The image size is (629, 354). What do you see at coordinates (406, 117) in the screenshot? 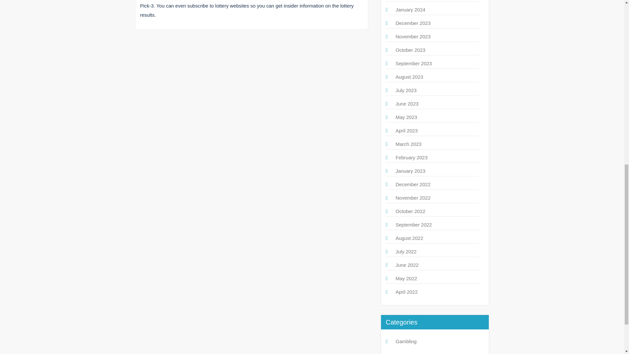
I see `May 2023` at bounding box center [406, 117].